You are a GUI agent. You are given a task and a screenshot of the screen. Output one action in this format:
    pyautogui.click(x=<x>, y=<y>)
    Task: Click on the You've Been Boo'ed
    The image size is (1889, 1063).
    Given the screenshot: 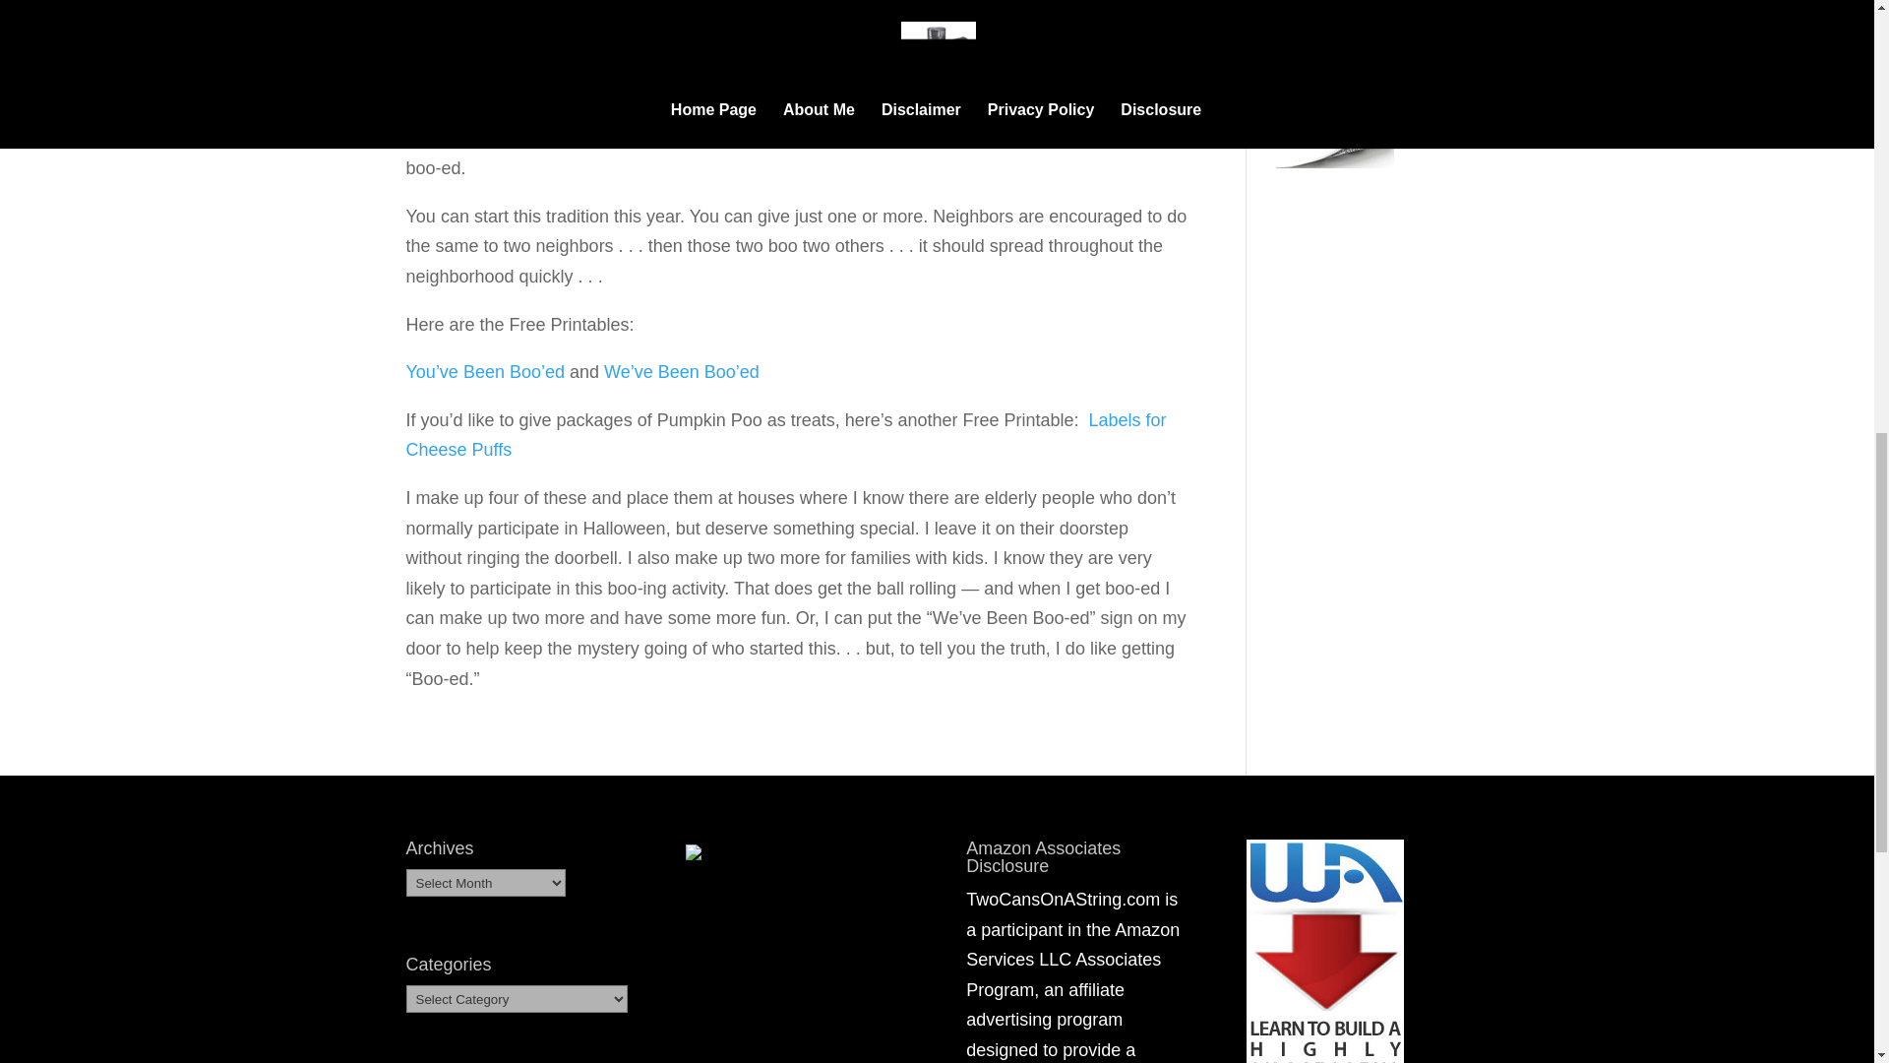 What is the action you would take?
    pyautogui.click(x=484, y=372)
    